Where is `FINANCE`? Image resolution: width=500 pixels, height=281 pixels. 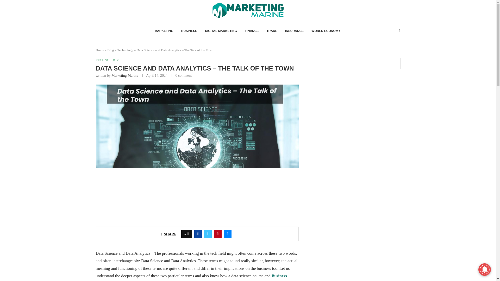 FINANCE is located at coordinates (252, 31).